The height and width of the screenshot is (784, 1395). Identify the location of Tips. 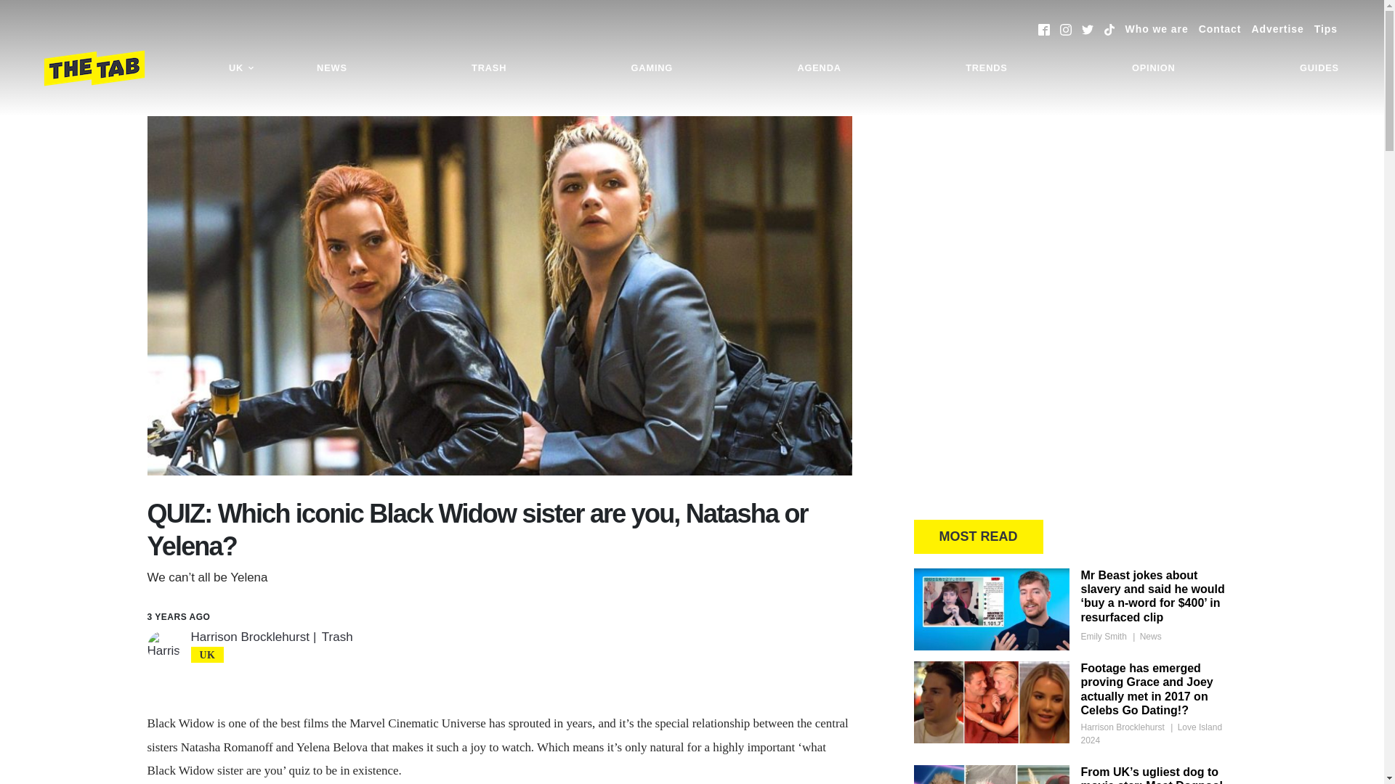
(1325, 29).